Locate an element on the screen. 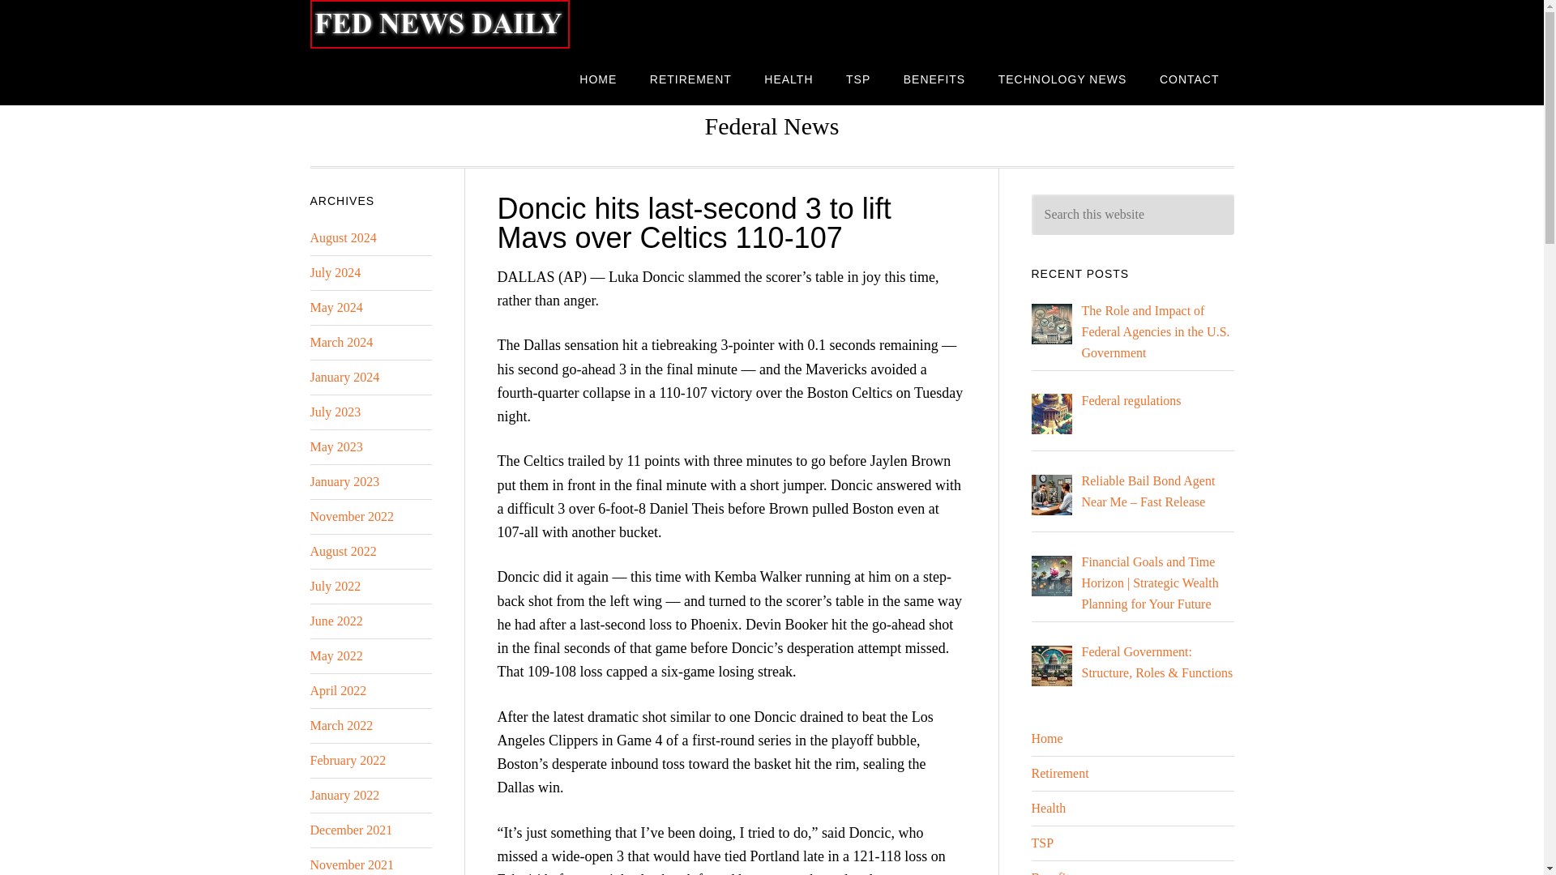  HEALTH is located at coordinates (789, 78).